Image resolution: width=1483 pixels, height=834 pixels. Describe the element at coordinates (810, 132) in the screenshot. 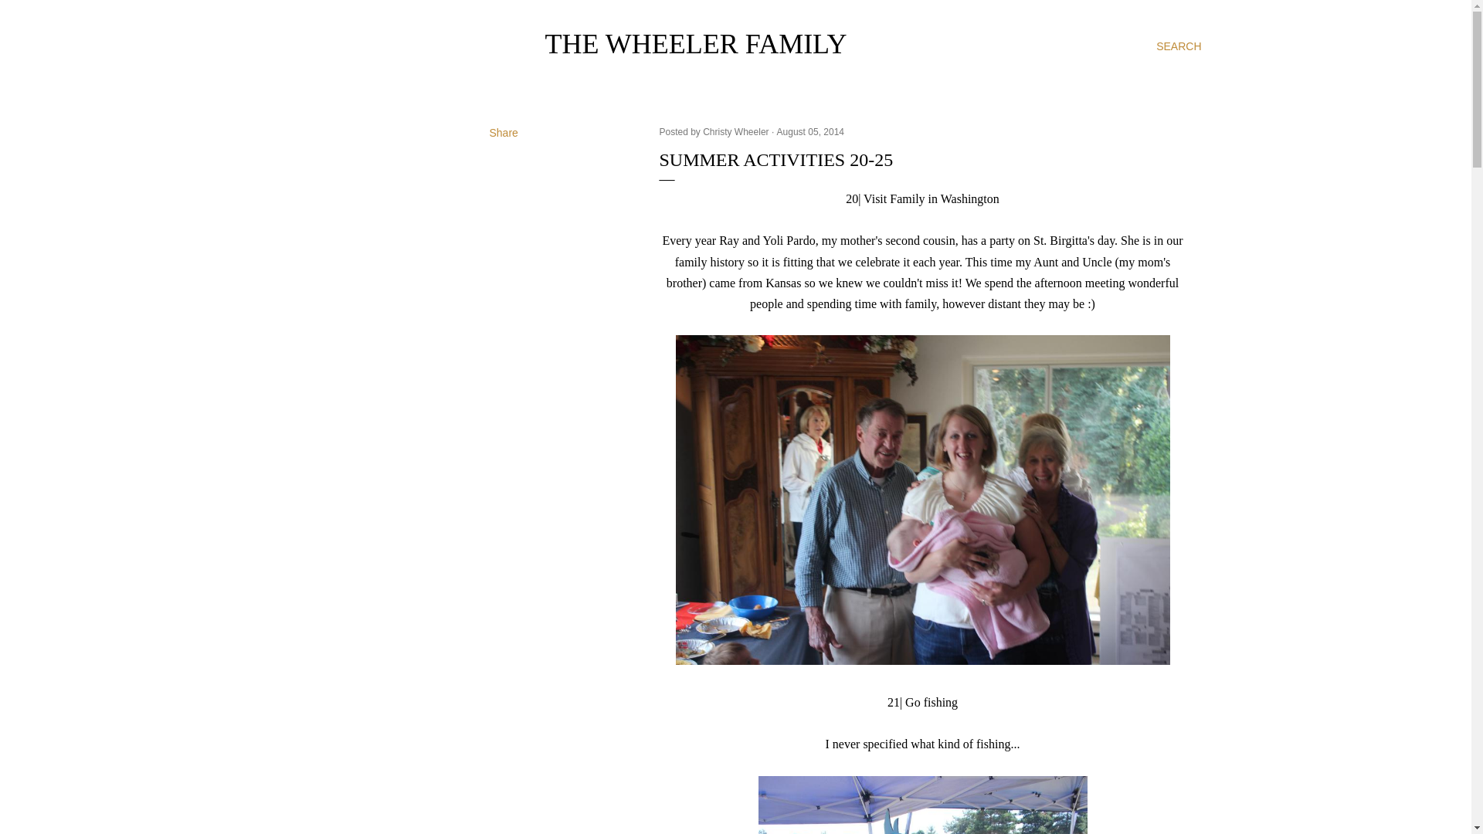

I see `August 05, 2014` at that location.